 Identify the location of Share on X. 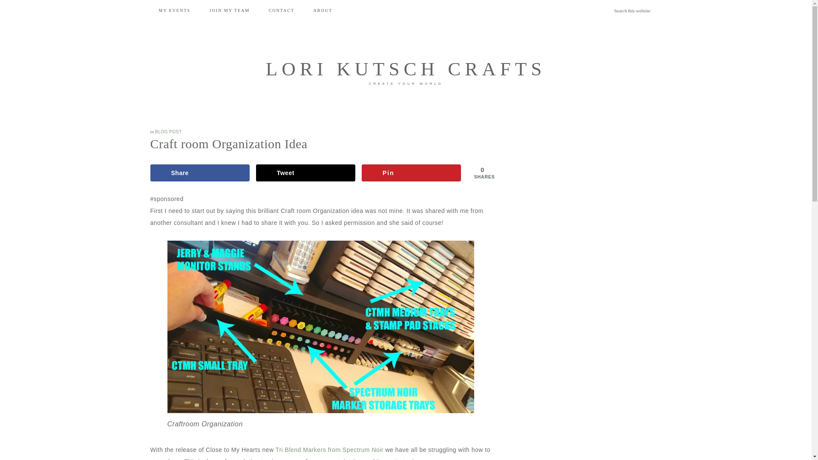
(306, 172).